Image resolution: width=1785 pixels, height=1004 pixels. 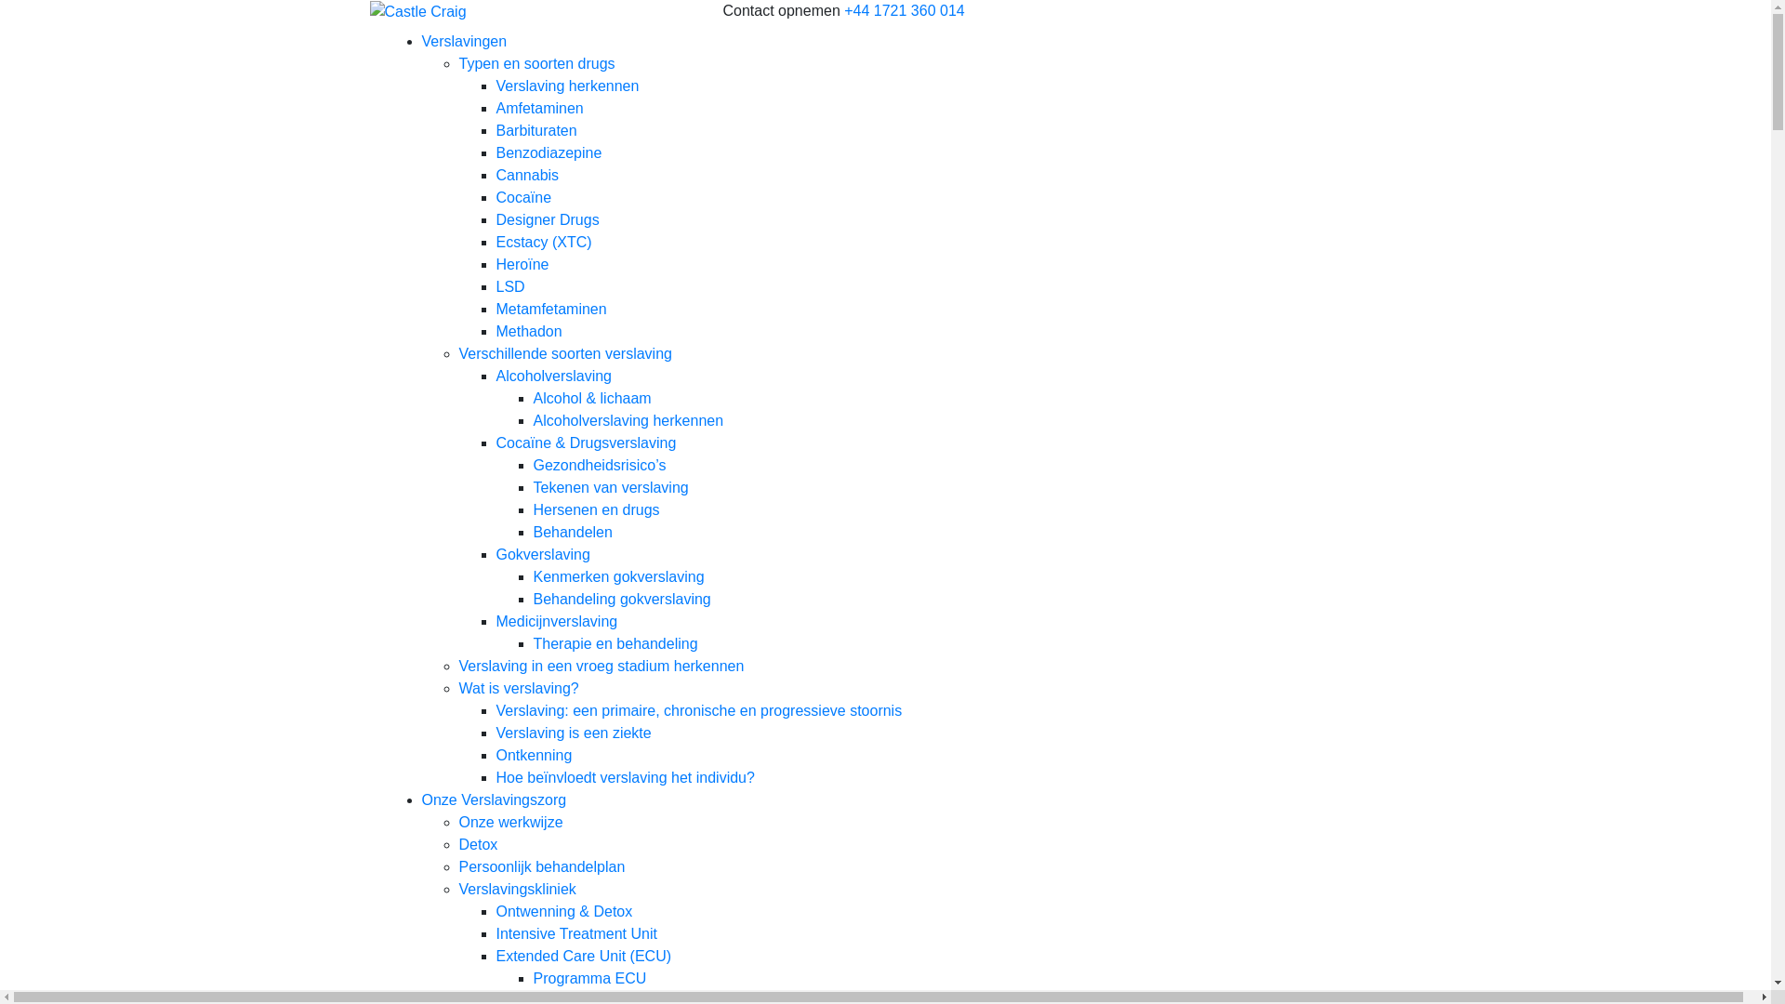 What do you see at coordinates (511, 822) in the screenshot?
I see `Onze werkwijze` at bounding box center [511, 822].